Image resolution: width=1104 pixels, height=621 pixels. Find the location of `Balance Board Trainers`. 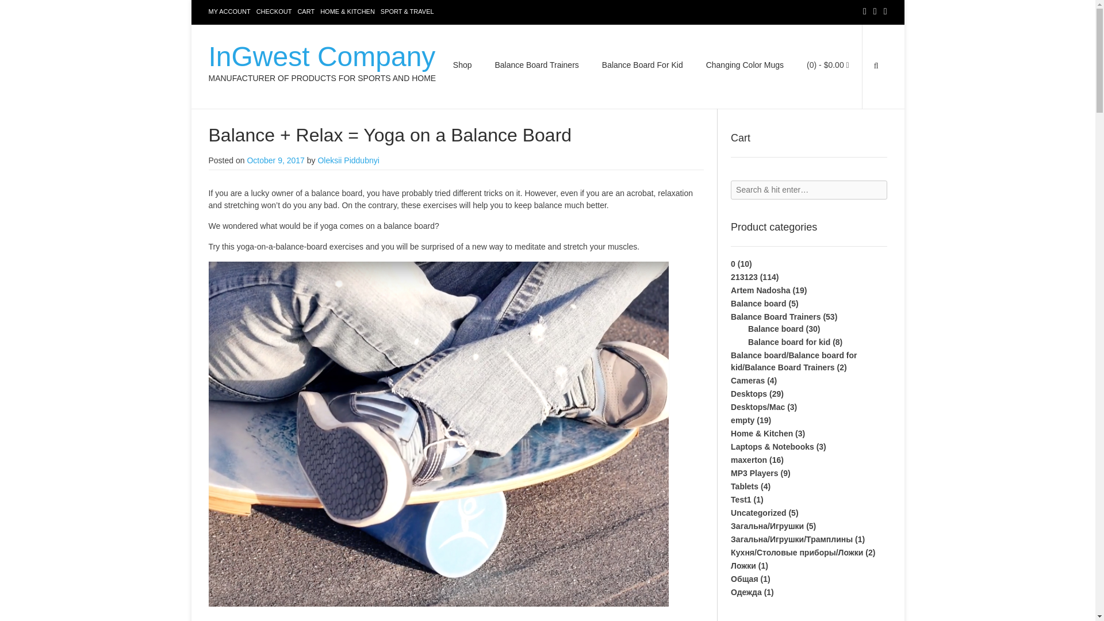

Balance Board Trainers is located at coordinates (536, 67).